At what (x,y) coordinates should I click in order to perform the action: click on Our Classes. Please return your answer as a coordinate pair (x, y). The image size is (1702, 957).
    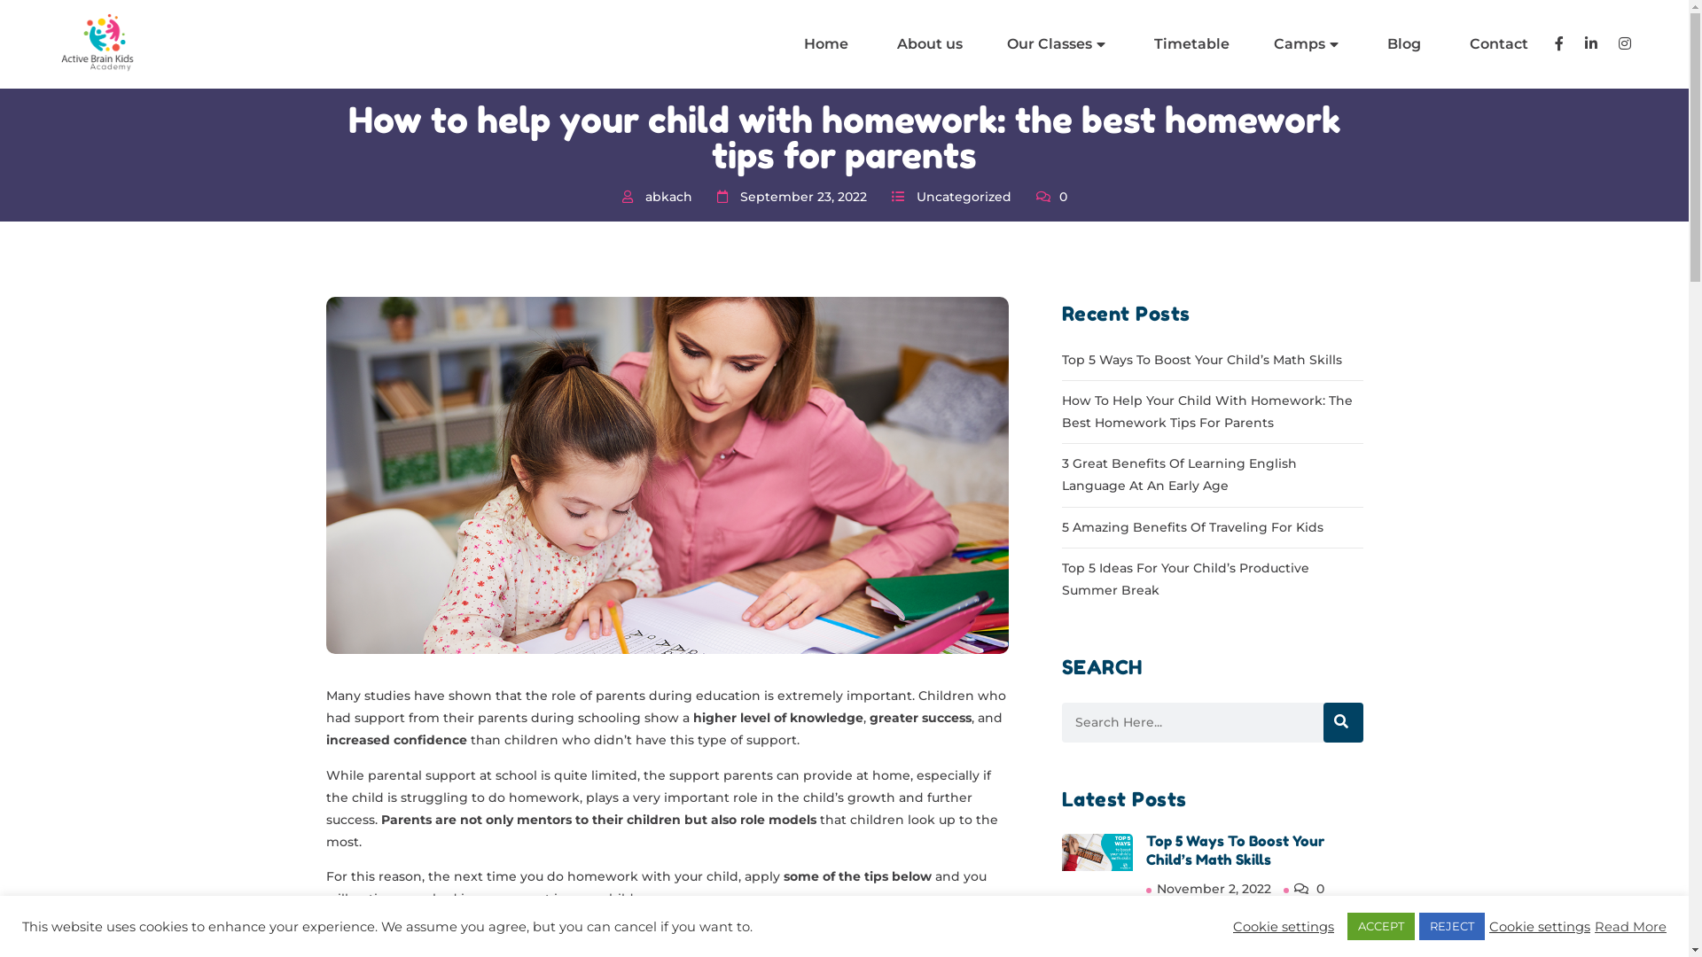
    Looking at the image, I should click on (1057, 44).